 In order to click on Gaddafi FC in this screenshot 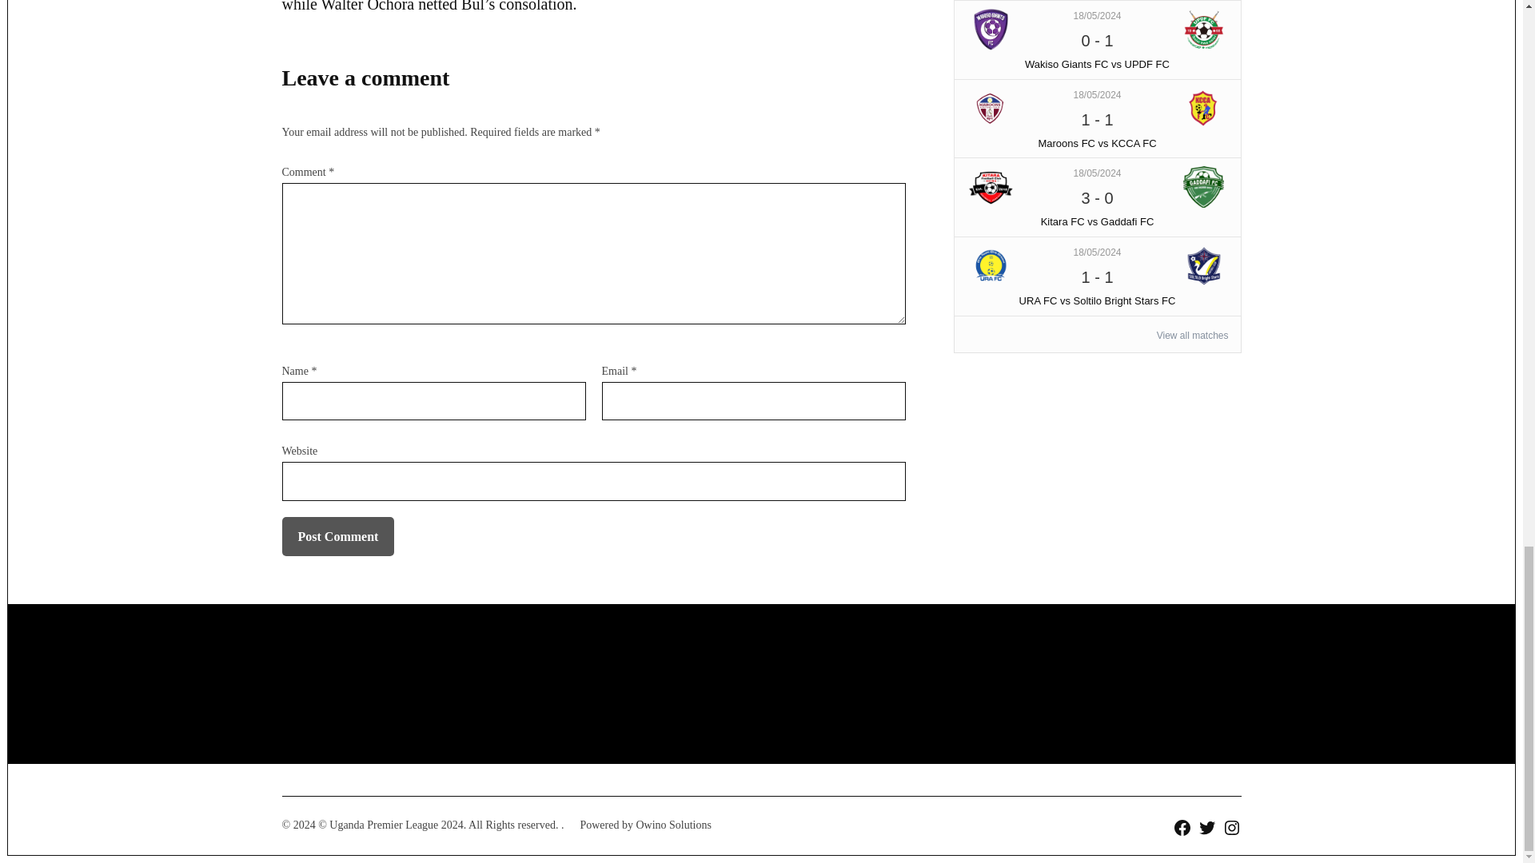, I will do `click(1204, 187)`.